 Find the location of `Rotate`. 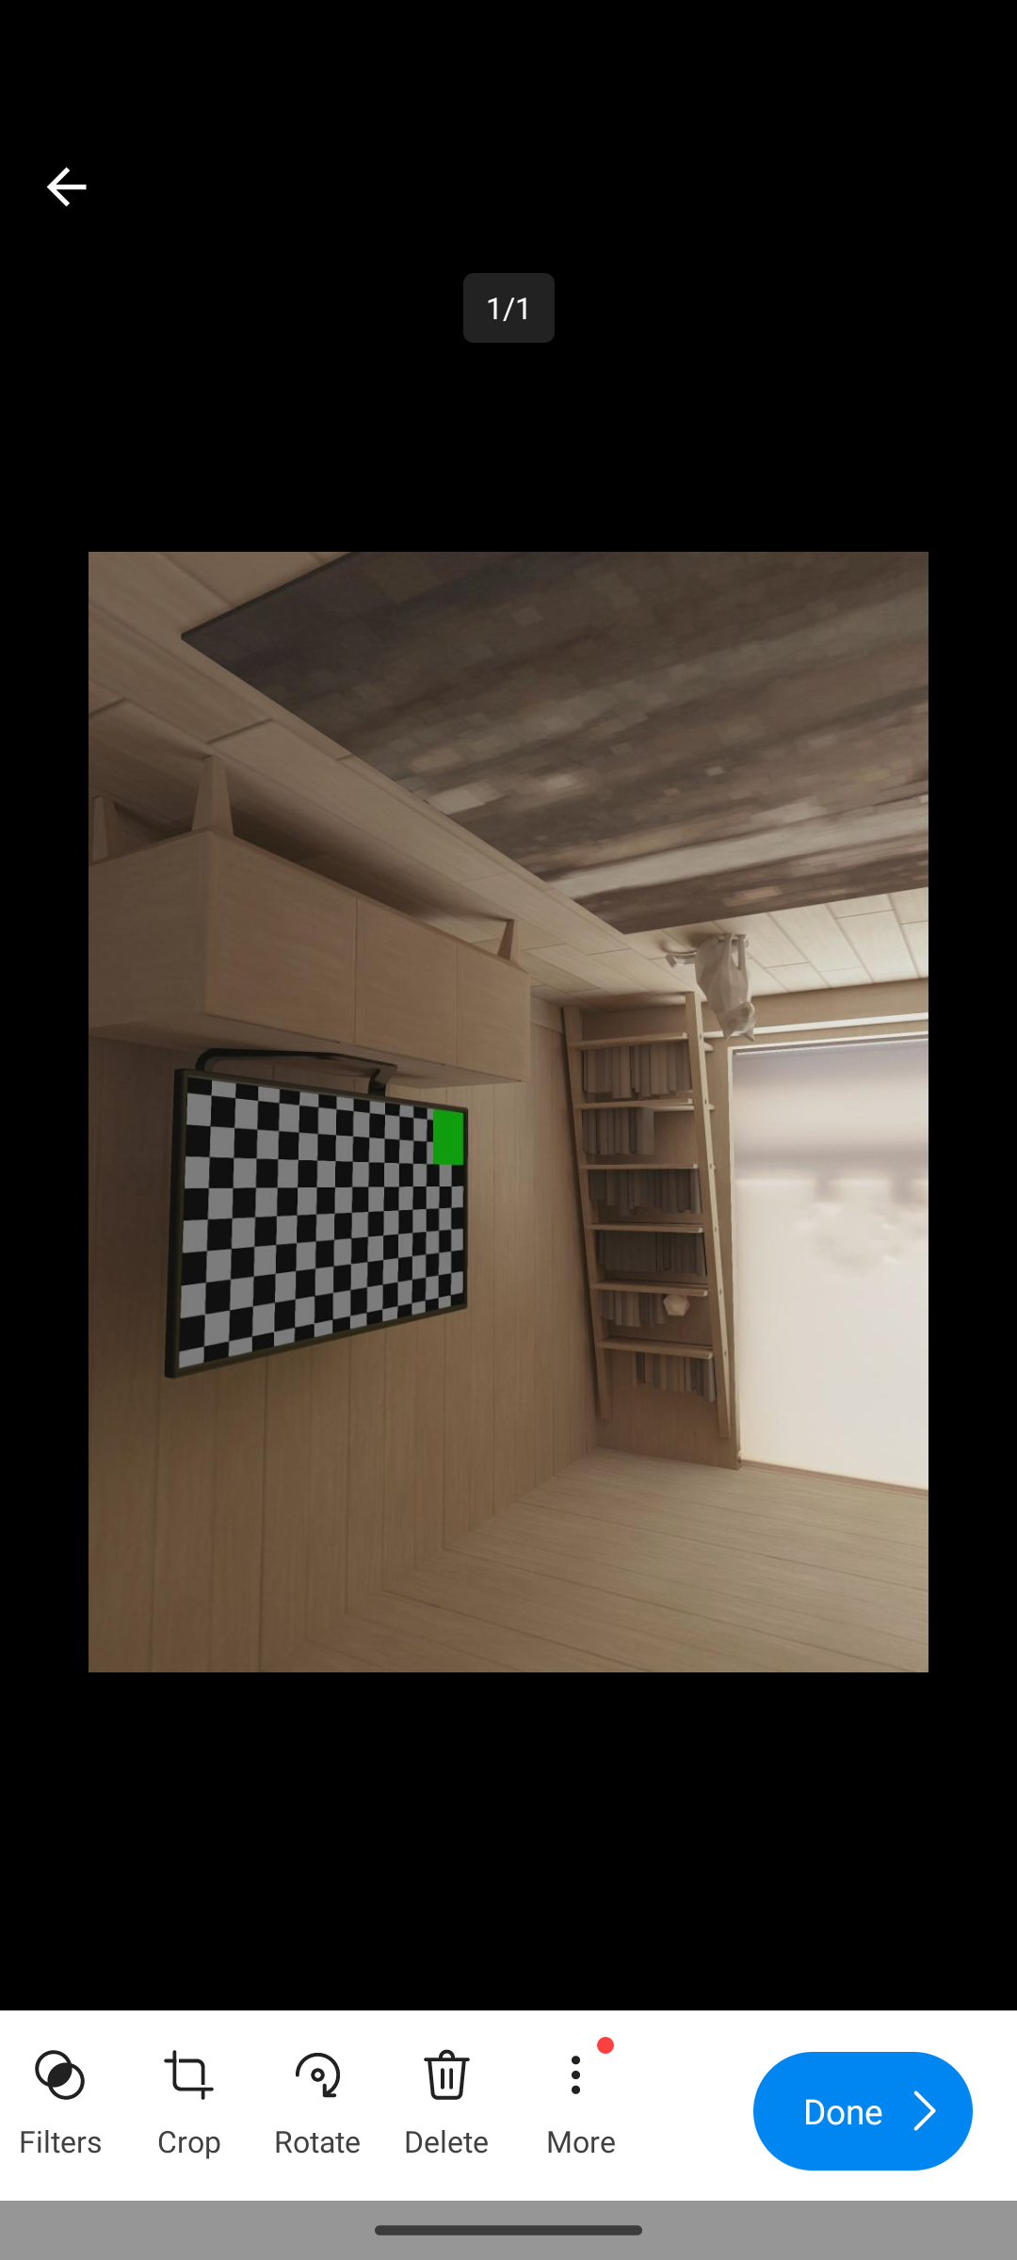

Rotate is located at coordinates (317, 2094).